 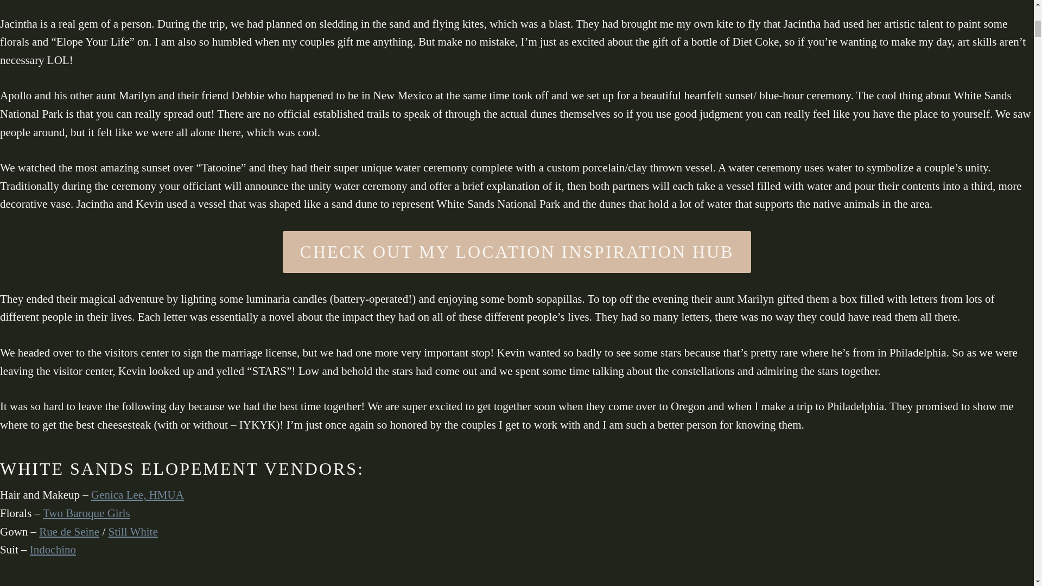 I want to click on Genica Lee, HMUA, so click(x=138, y=495).